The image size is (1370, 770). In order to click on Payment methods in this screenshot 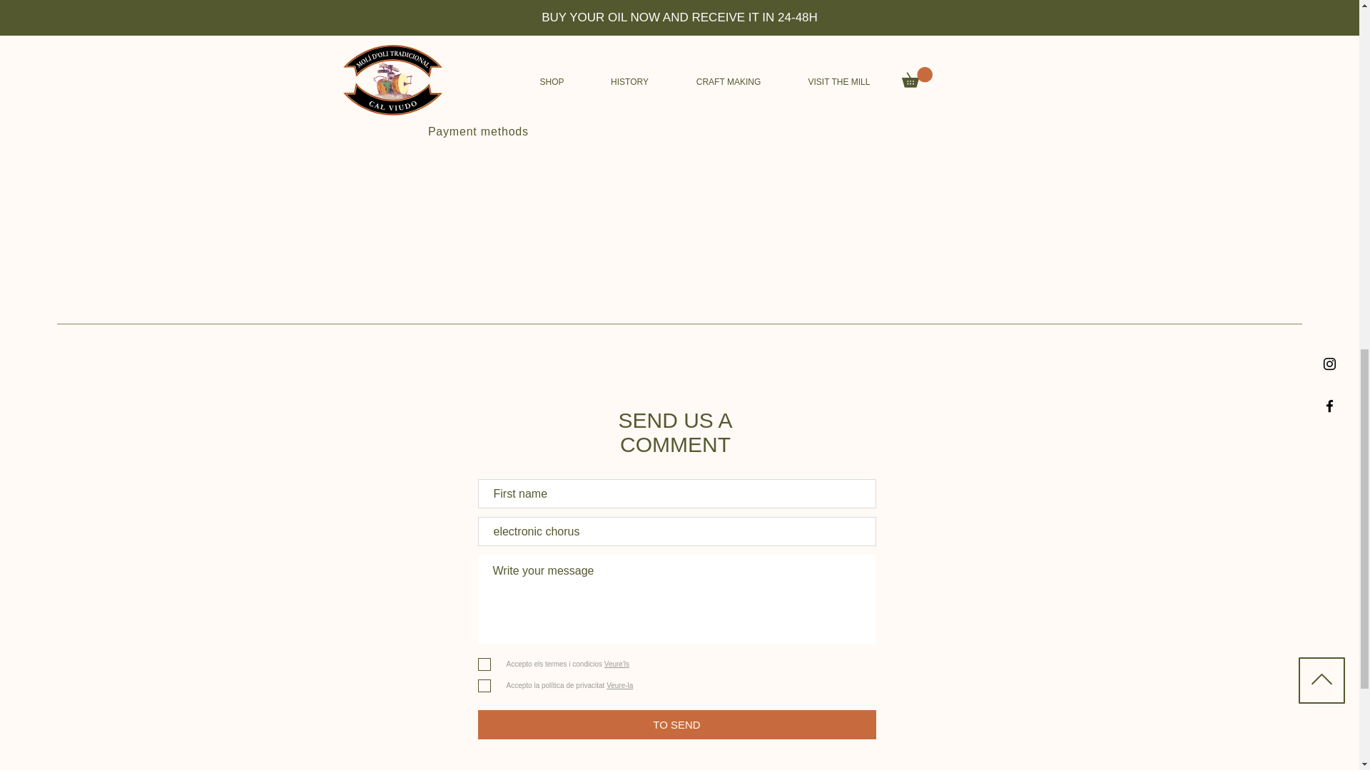, I will do `click(478, 131)`.